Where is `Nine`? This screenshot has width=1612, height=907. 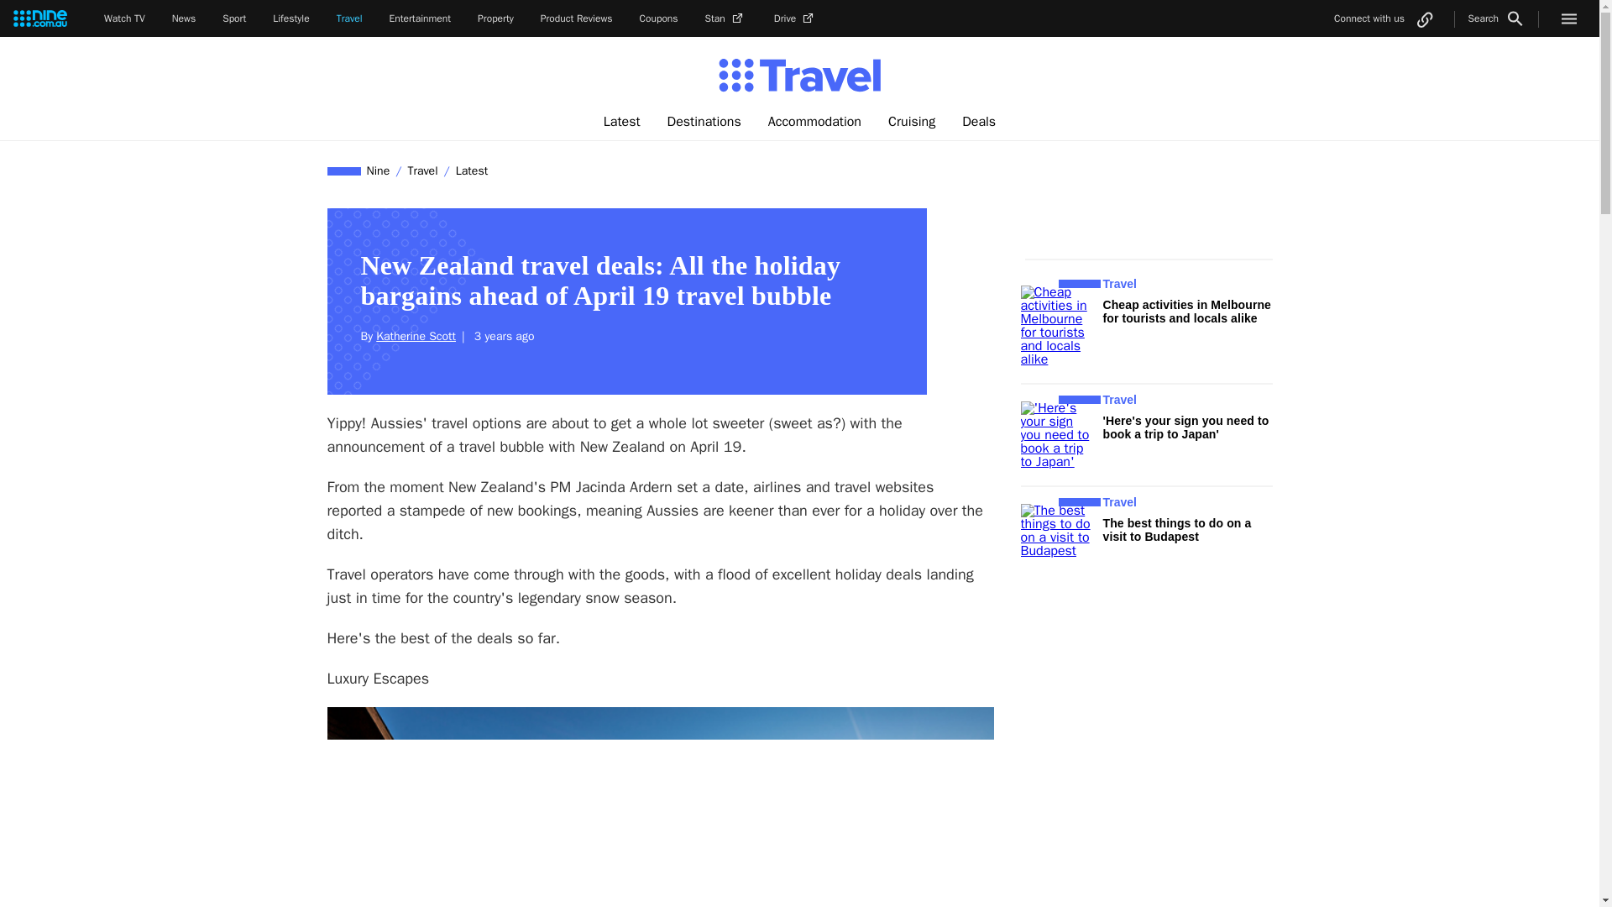
Nine is located at coordinates (379, 170).